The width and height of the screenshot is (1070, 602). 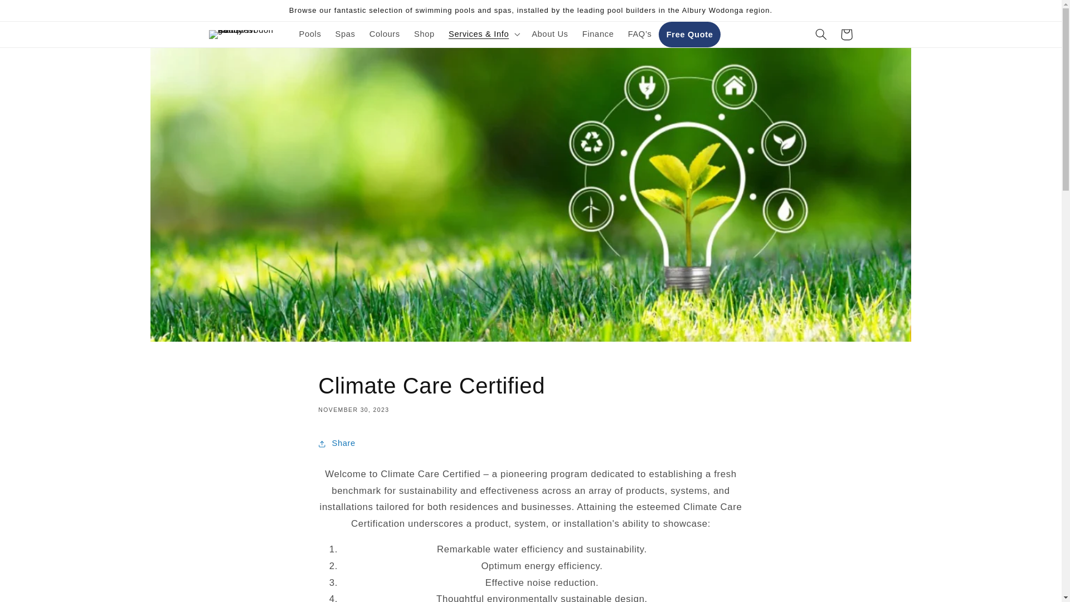 I want to click on About Us, so click(x=550, y=33).